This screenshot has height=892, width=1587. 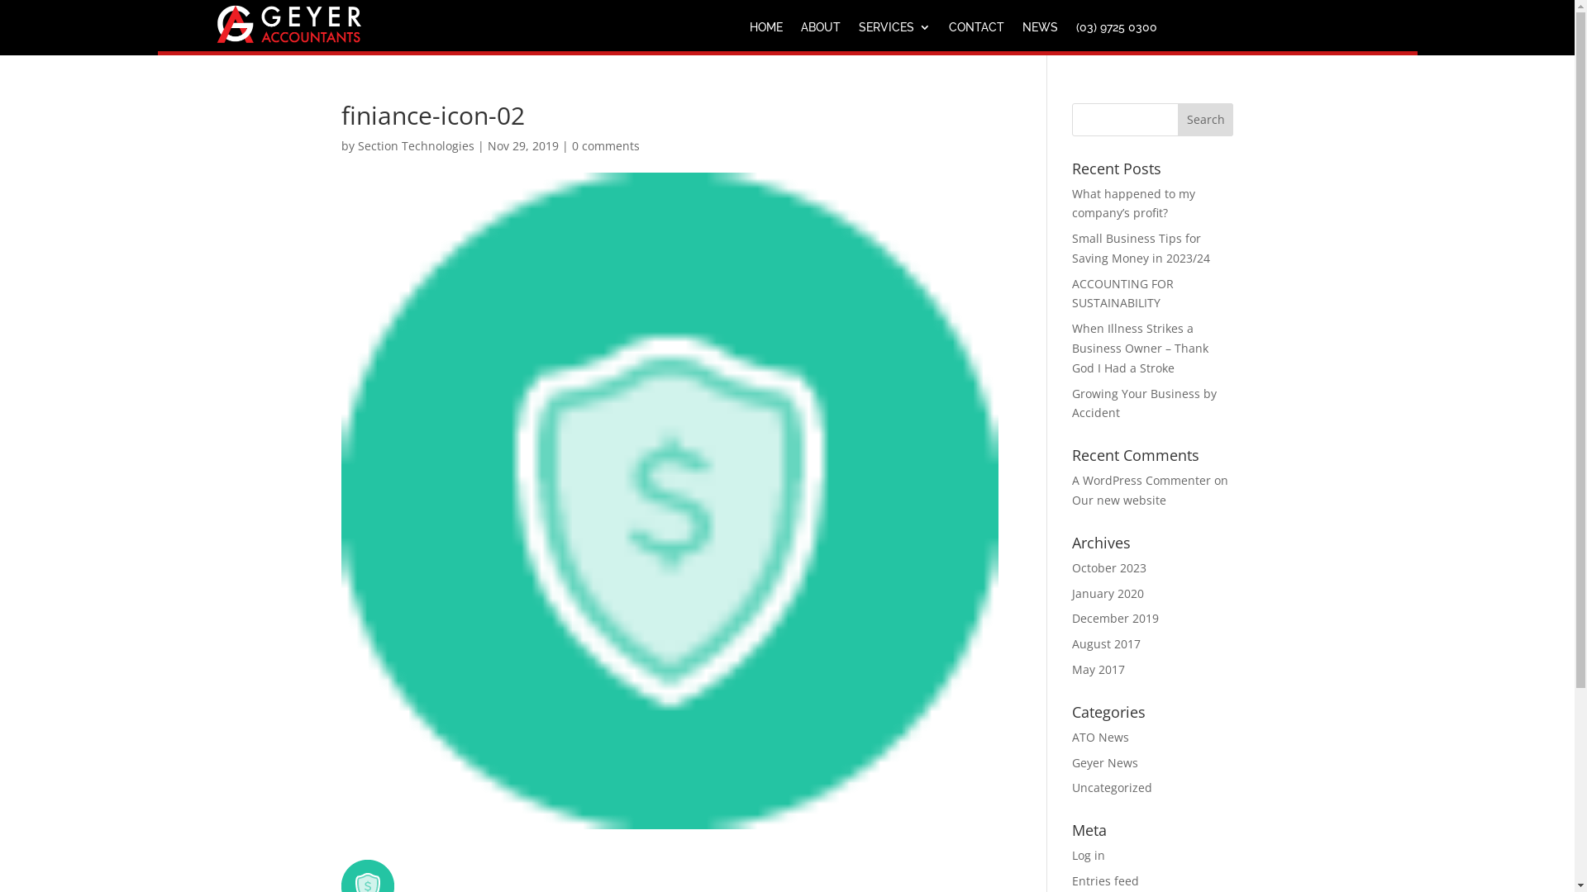 I want to click on Growing Your Business by Accident, so click(x=1144, y=403).